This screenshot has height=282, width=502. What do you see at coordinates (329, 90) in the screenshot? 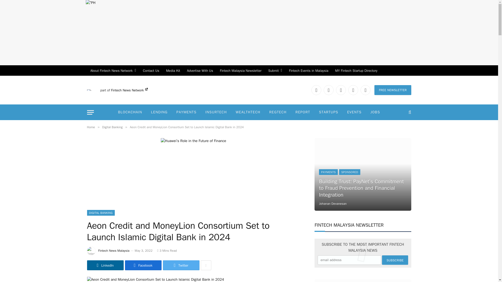
I see `Facebook` at bounding box center [329, 90].